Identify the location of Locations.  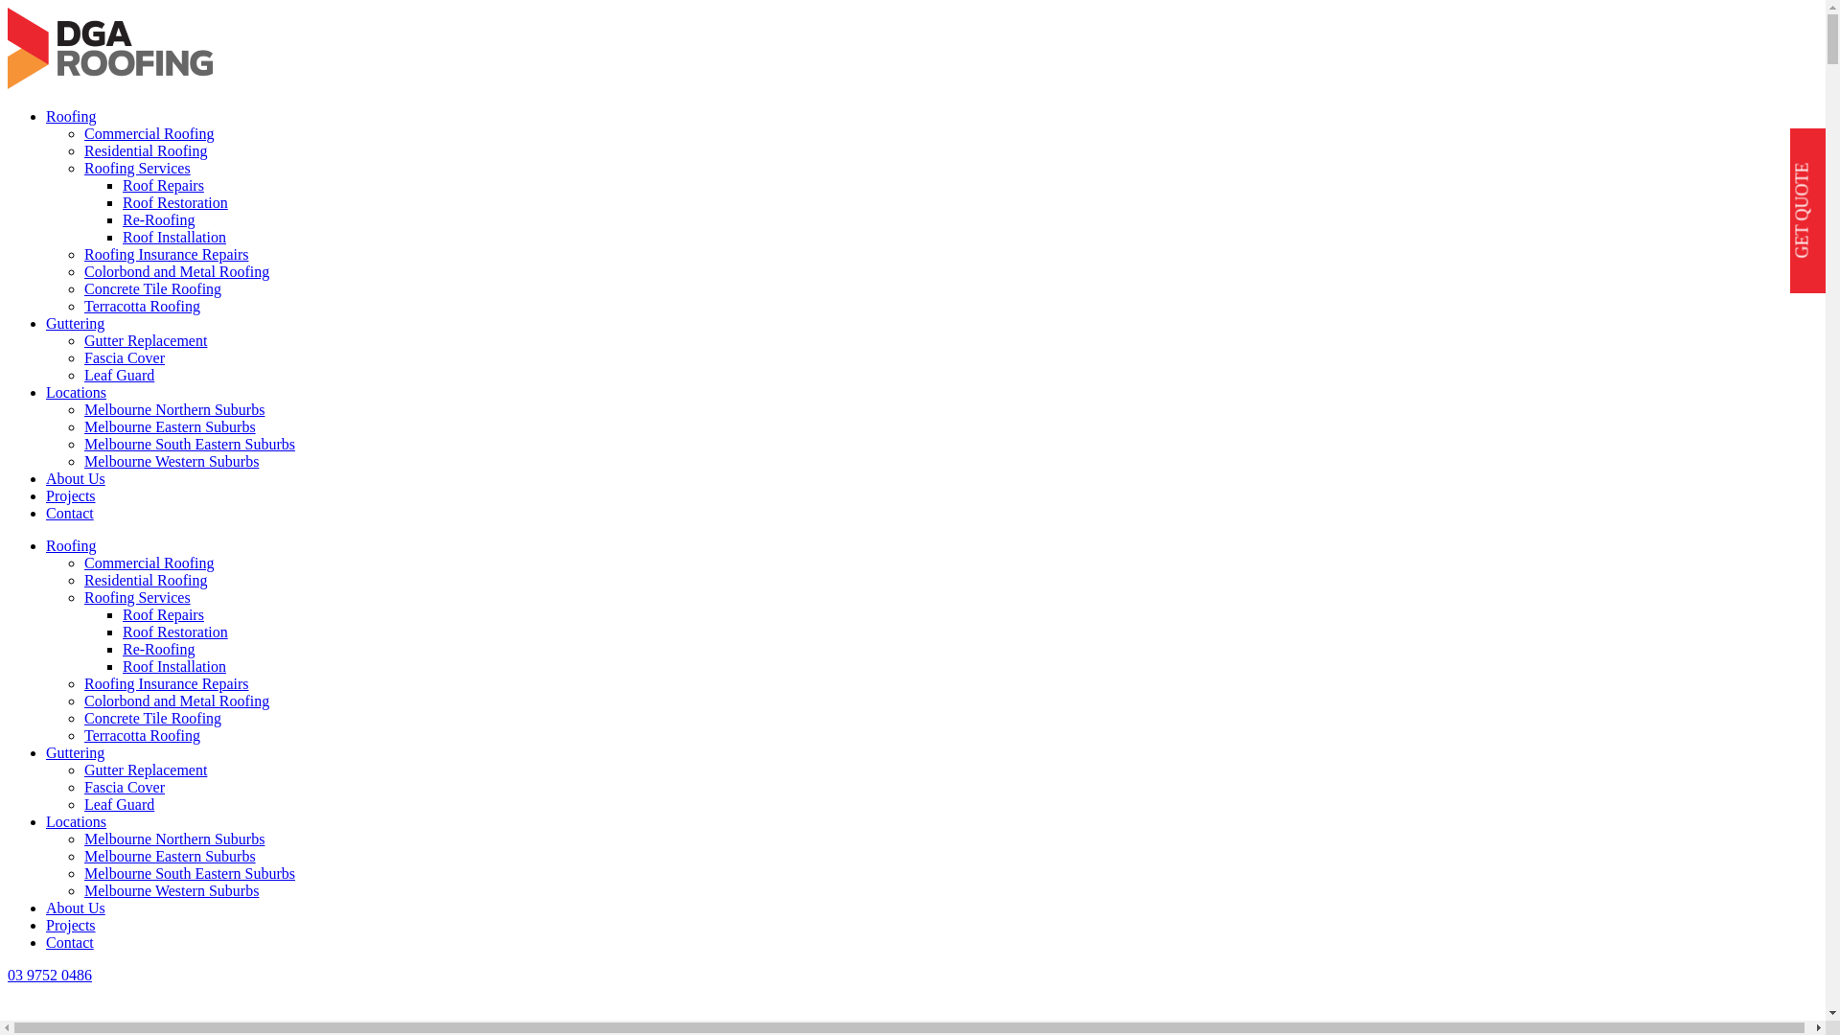
(77, 393).